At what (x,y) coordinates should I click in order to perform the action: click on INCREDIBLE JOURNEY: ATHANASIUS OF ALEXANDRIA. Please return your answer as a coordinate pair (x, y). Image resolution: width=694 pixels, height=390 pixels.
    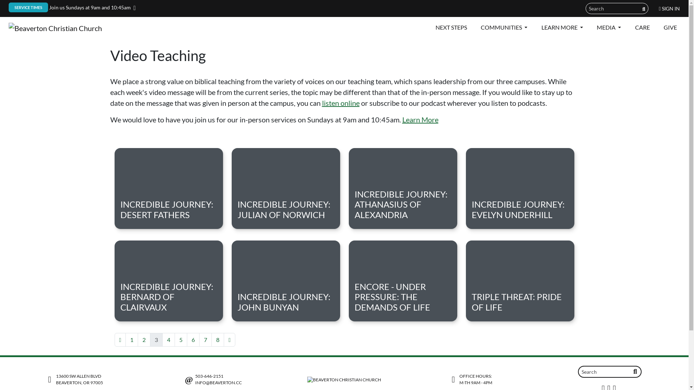
    Looking at the image, I should click on (403, 188).